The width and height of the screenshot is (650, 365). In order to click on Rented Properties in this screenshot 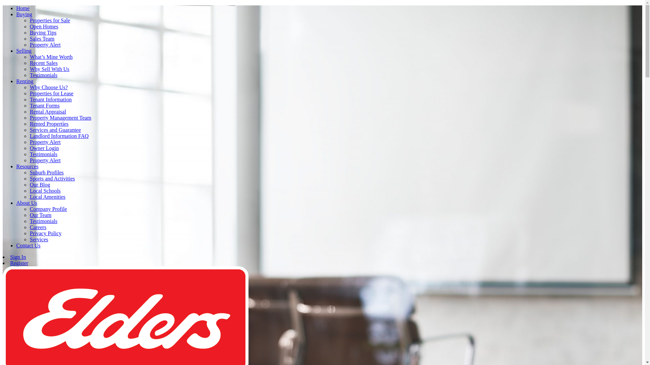, I will do `click(49, 124)`.